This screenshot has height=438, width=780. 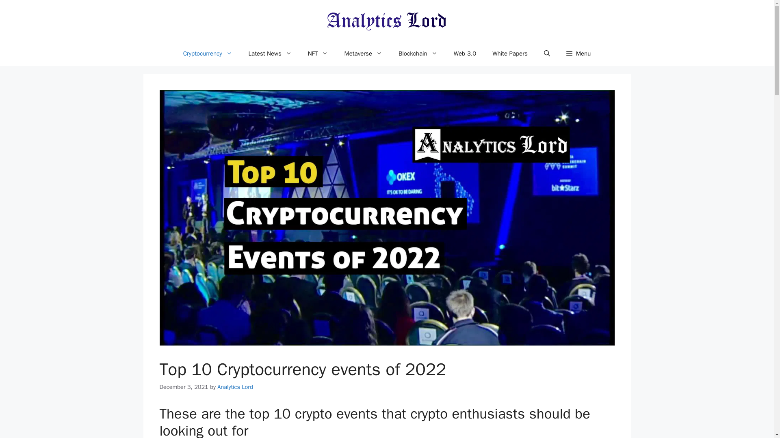 What do you see at coordinates (207, 54) in the screenshot?
I see `Cryptocurrency` at bounding box center [207, 54].